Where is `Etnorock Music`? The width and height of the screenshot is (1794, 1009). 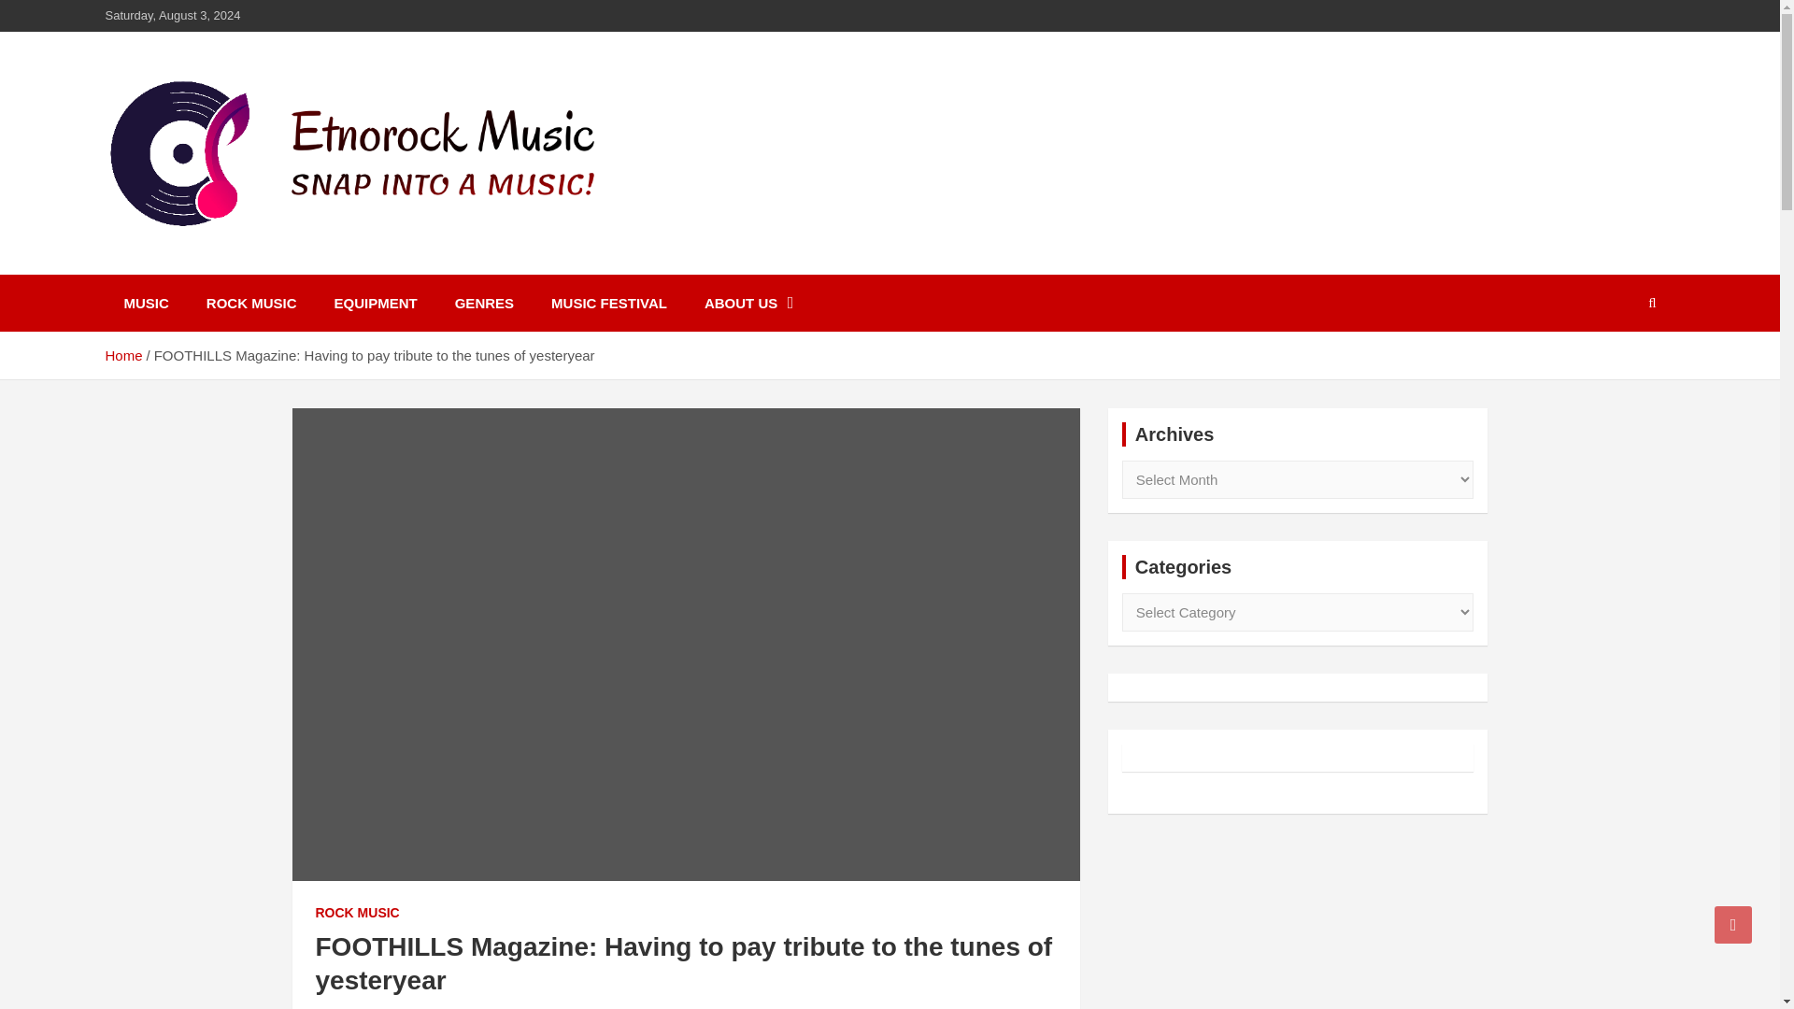 Etnorock Music is located at coordinates (243, 262).